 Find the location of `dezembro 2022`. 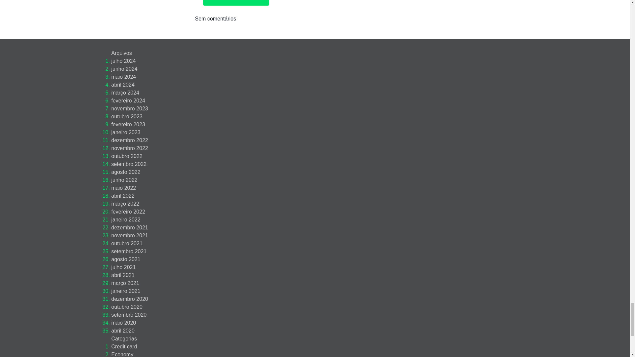

dezembro 2022 is located at coordinates (130, 140).